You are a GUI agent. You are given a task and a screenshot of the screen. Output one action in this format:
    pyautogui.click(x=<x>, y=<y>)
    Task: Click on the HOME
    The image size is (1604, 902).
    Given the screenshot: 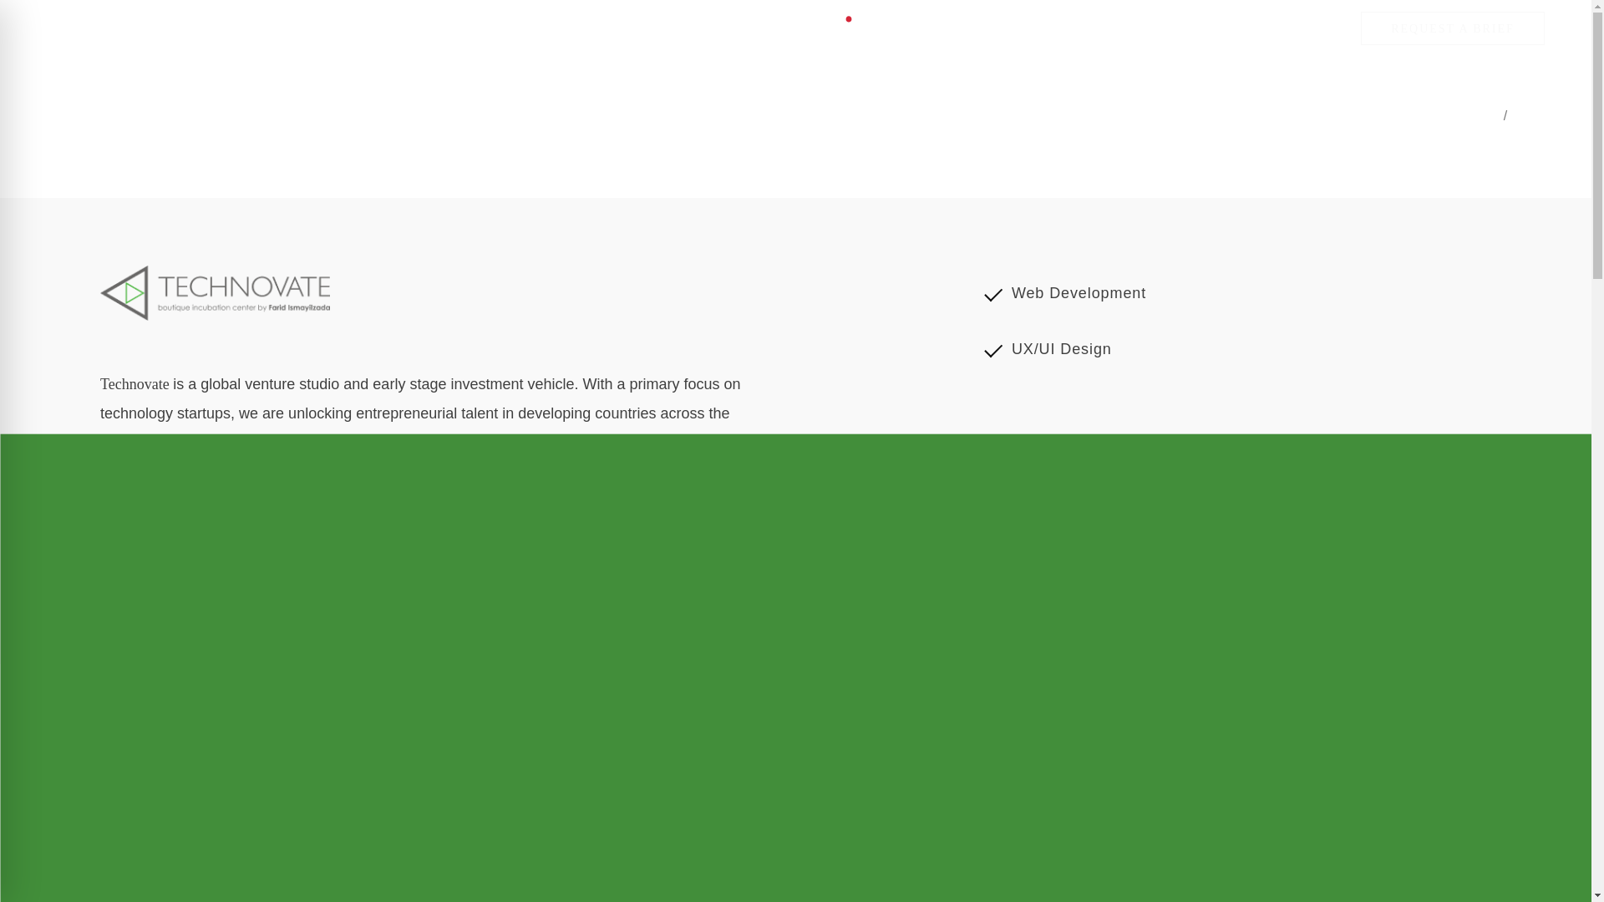 What is the action you would take?
    pyautogui.click(x=1480, y=117)
    